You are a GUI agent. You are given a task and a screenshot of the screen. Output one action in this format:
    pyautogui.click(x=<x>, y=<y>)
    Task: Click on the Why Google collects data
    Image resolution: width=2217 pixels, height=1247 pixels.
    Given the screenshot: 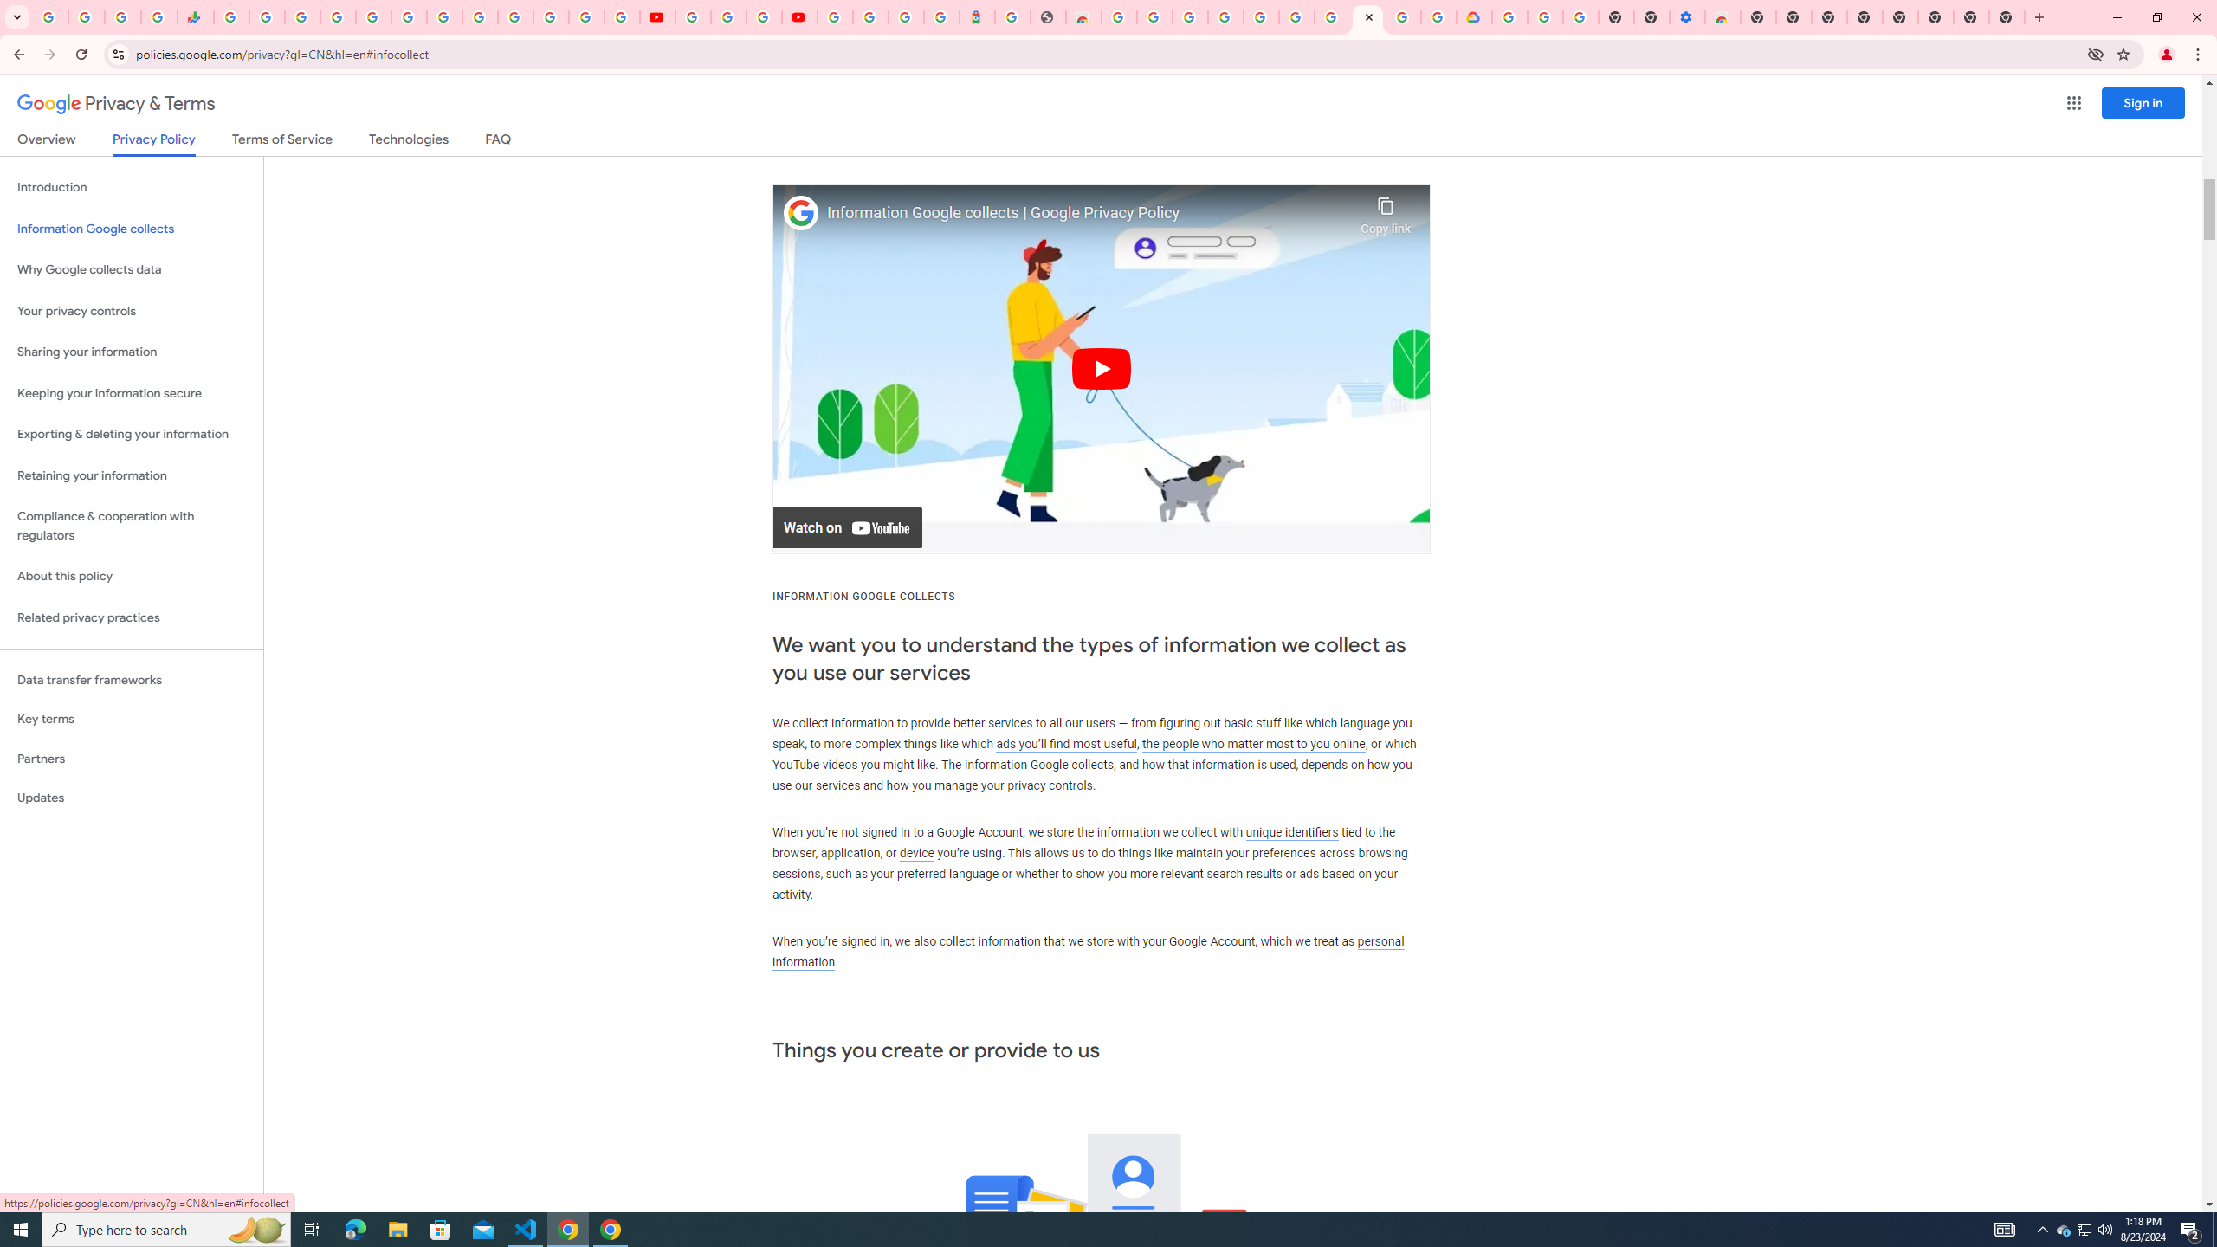 What is the action you would take?
    pyautogui.click(x=132, y=270)
    